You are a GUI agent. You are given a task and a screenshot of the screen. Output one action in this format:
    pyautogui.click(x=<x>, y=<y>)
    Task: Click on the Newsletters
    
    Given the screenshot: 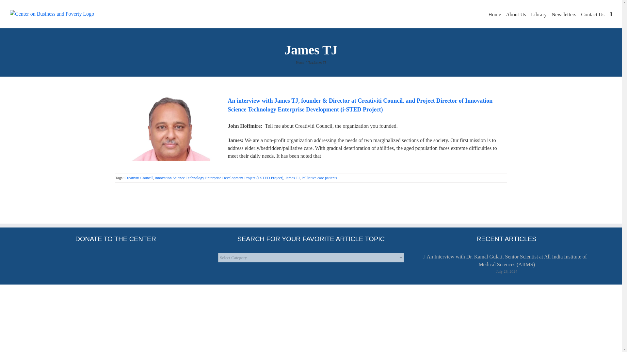 What is the action you would take?
    pyautogui.click(x=564, y=14)
    